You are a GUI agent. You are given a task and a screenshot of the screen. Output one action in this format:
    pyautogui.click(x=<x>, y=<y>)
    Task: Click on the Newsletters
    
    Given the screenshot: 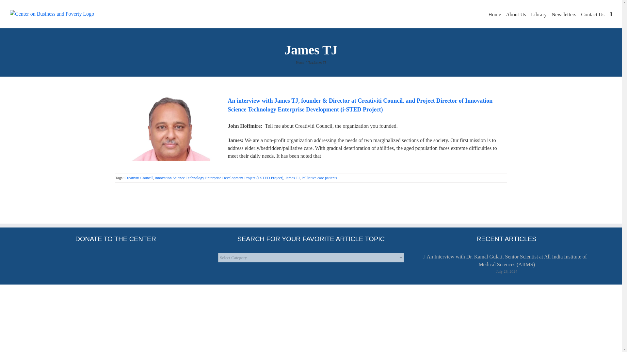 What is the action you would take?
    pyautogui.click(x=564, y=14)
    